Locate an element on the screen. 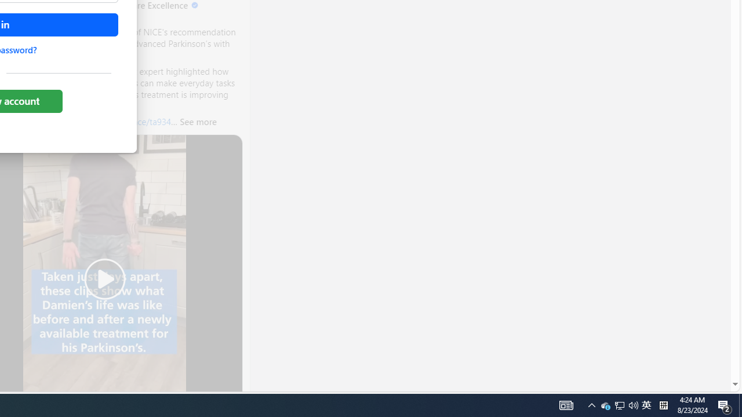 Image resolution: width=742 pixels, height=417 pixels. Action Center, 2 new notifications is located at coordinates (663, 405).